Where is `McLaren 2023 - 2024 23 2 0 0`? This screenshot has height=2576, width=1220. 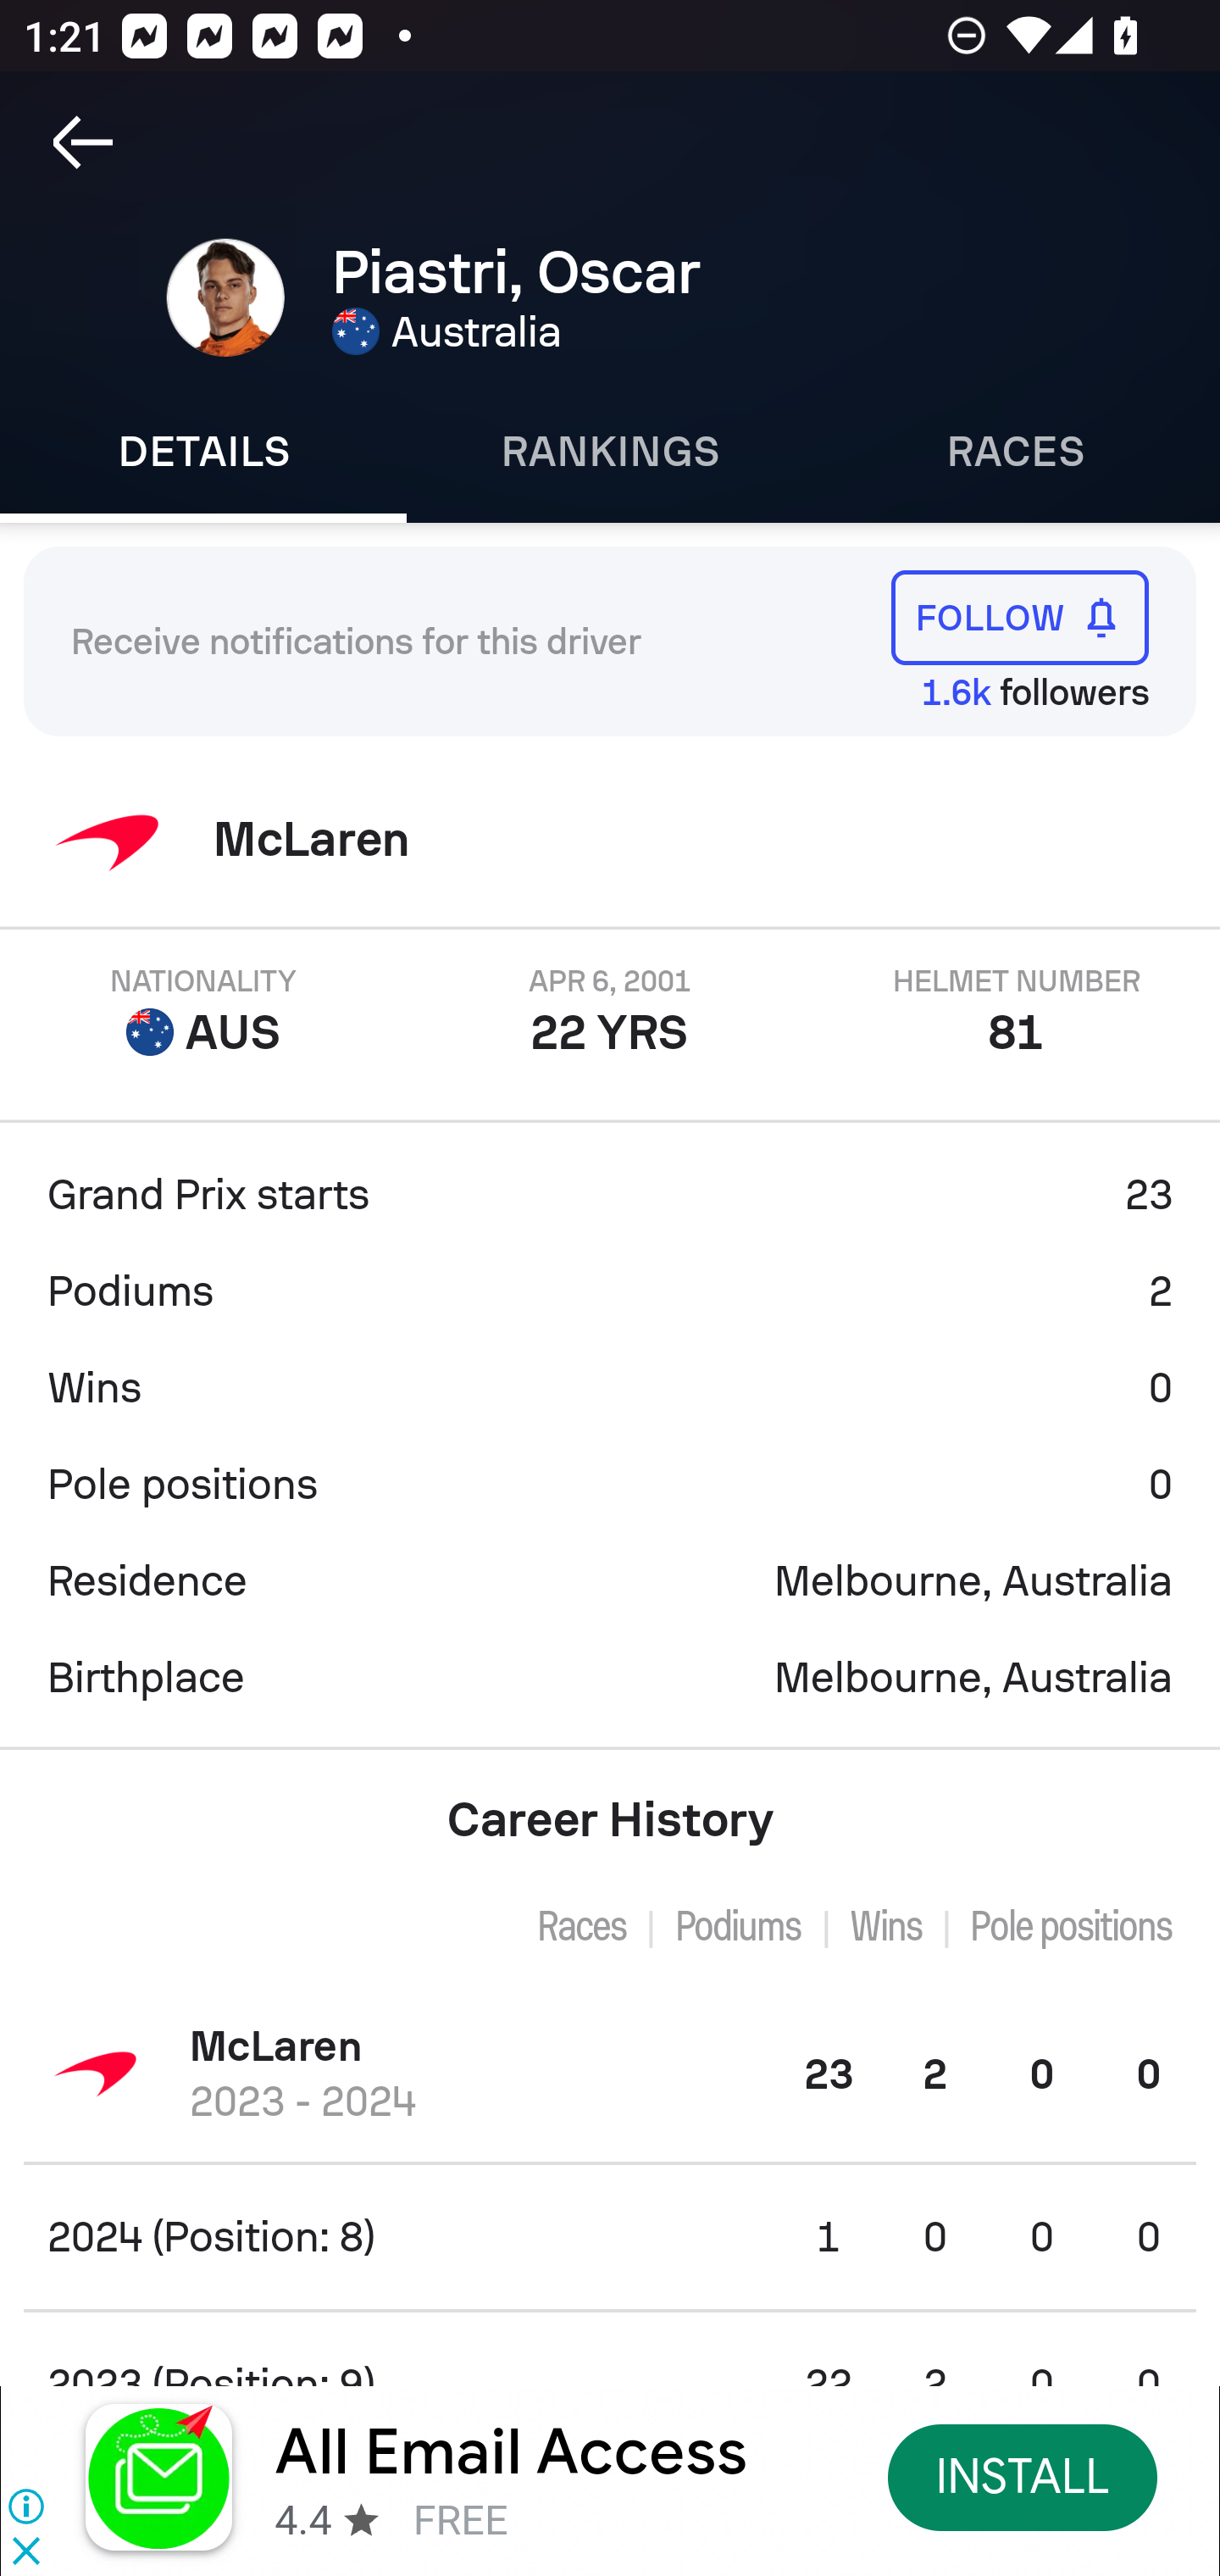 McLaren 2023 - 2024 23 2 0 0 is located at coordinates (610, 2073).